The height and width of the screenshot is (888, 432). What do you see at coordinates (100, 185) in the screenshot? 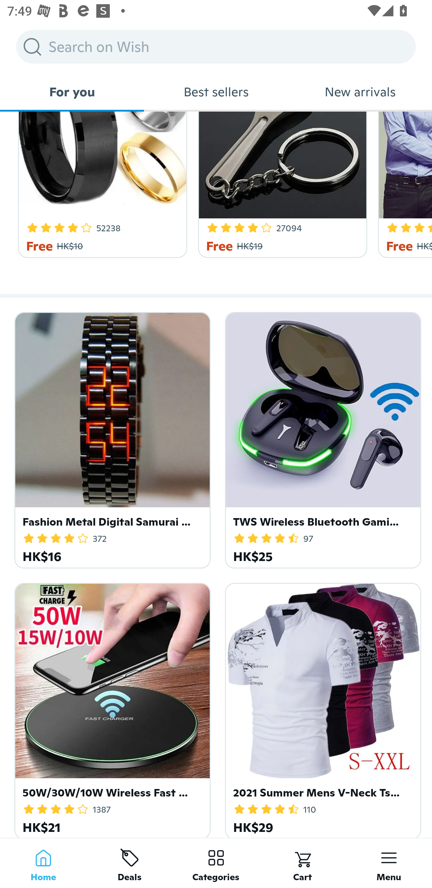
I see `4.2 Star Rating 52238 Free HK$10` at bounding box center [100, 185].